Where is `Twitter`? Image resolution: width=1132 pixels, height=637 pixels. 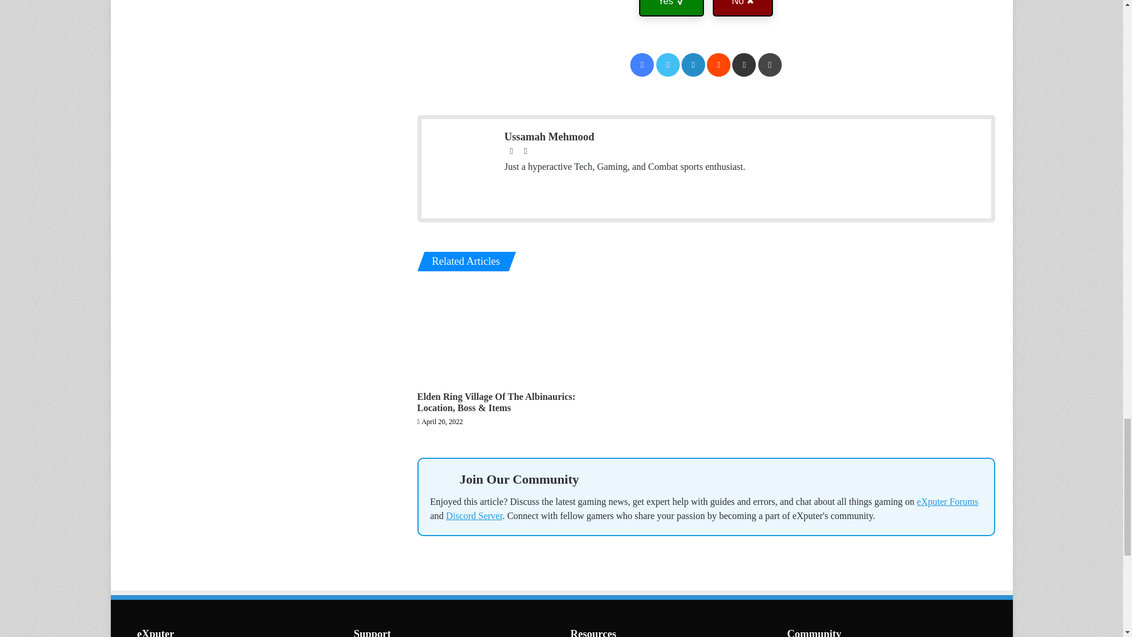
Twitter is located at coordinates (668, 64).